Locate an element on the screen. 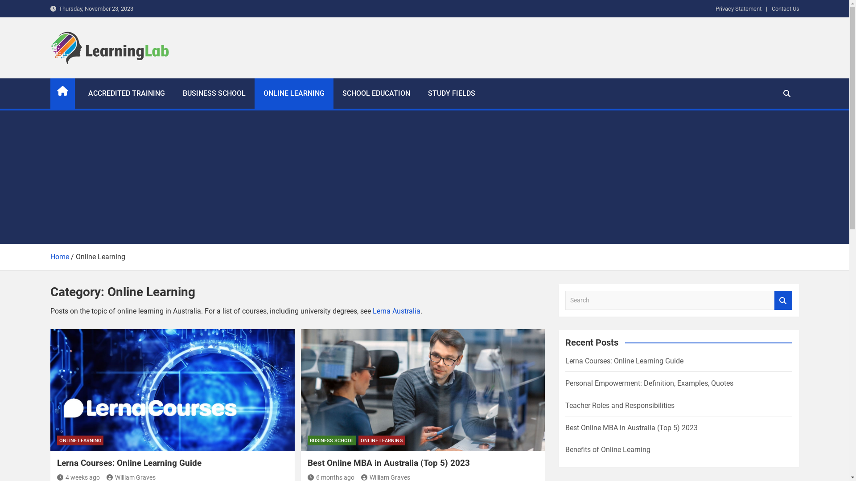 The image size is (856, 481). Lerna Courses: Online Learning Guide is located at coordinates (129, 463).